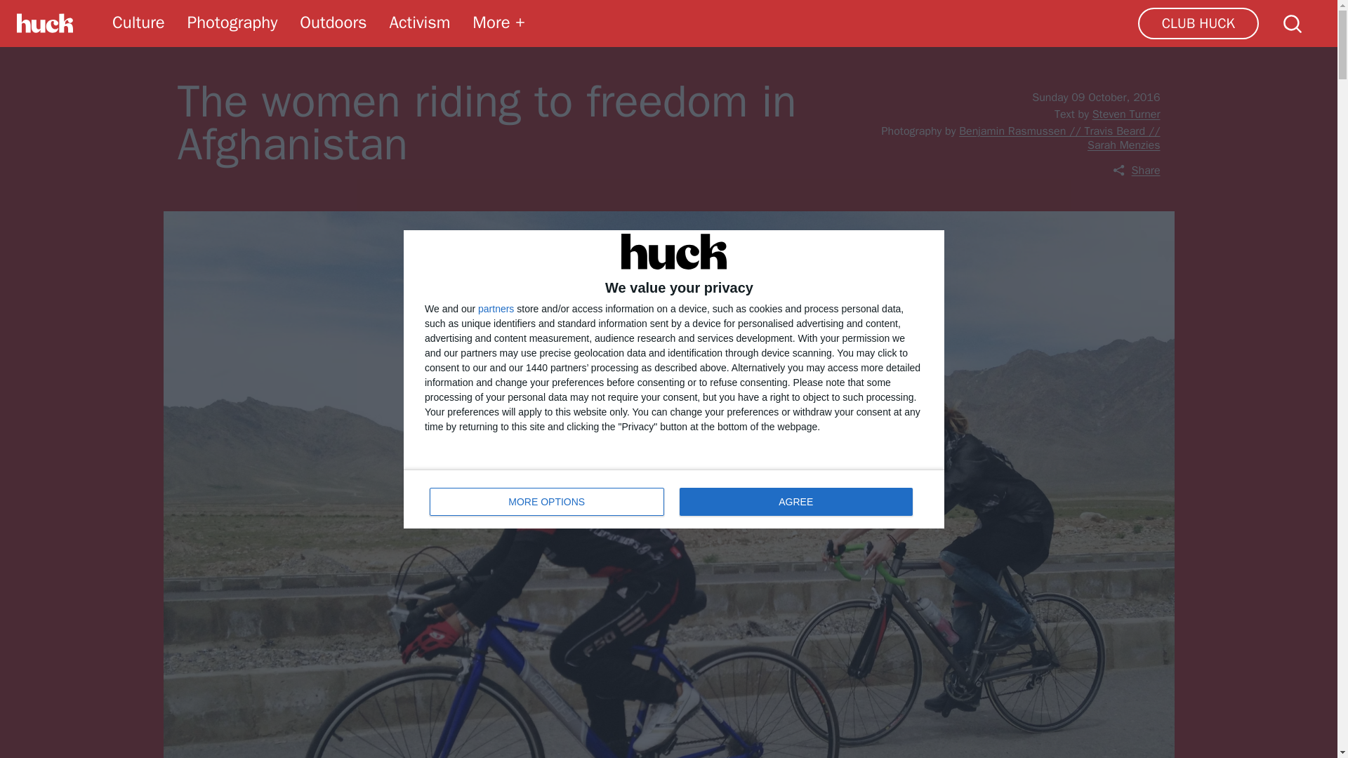 Image resolution: width=1348 pixels, height=758 pixels. Describe the element at coordinates (333, 22) in the screenshot. I see `Outdoors` at that location.